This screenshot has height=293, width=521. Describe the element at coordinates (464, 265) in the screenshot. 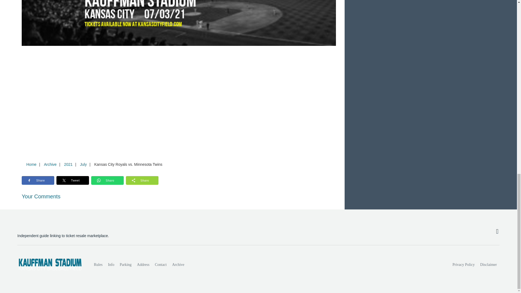

I see `Privacy Policy` at that location.